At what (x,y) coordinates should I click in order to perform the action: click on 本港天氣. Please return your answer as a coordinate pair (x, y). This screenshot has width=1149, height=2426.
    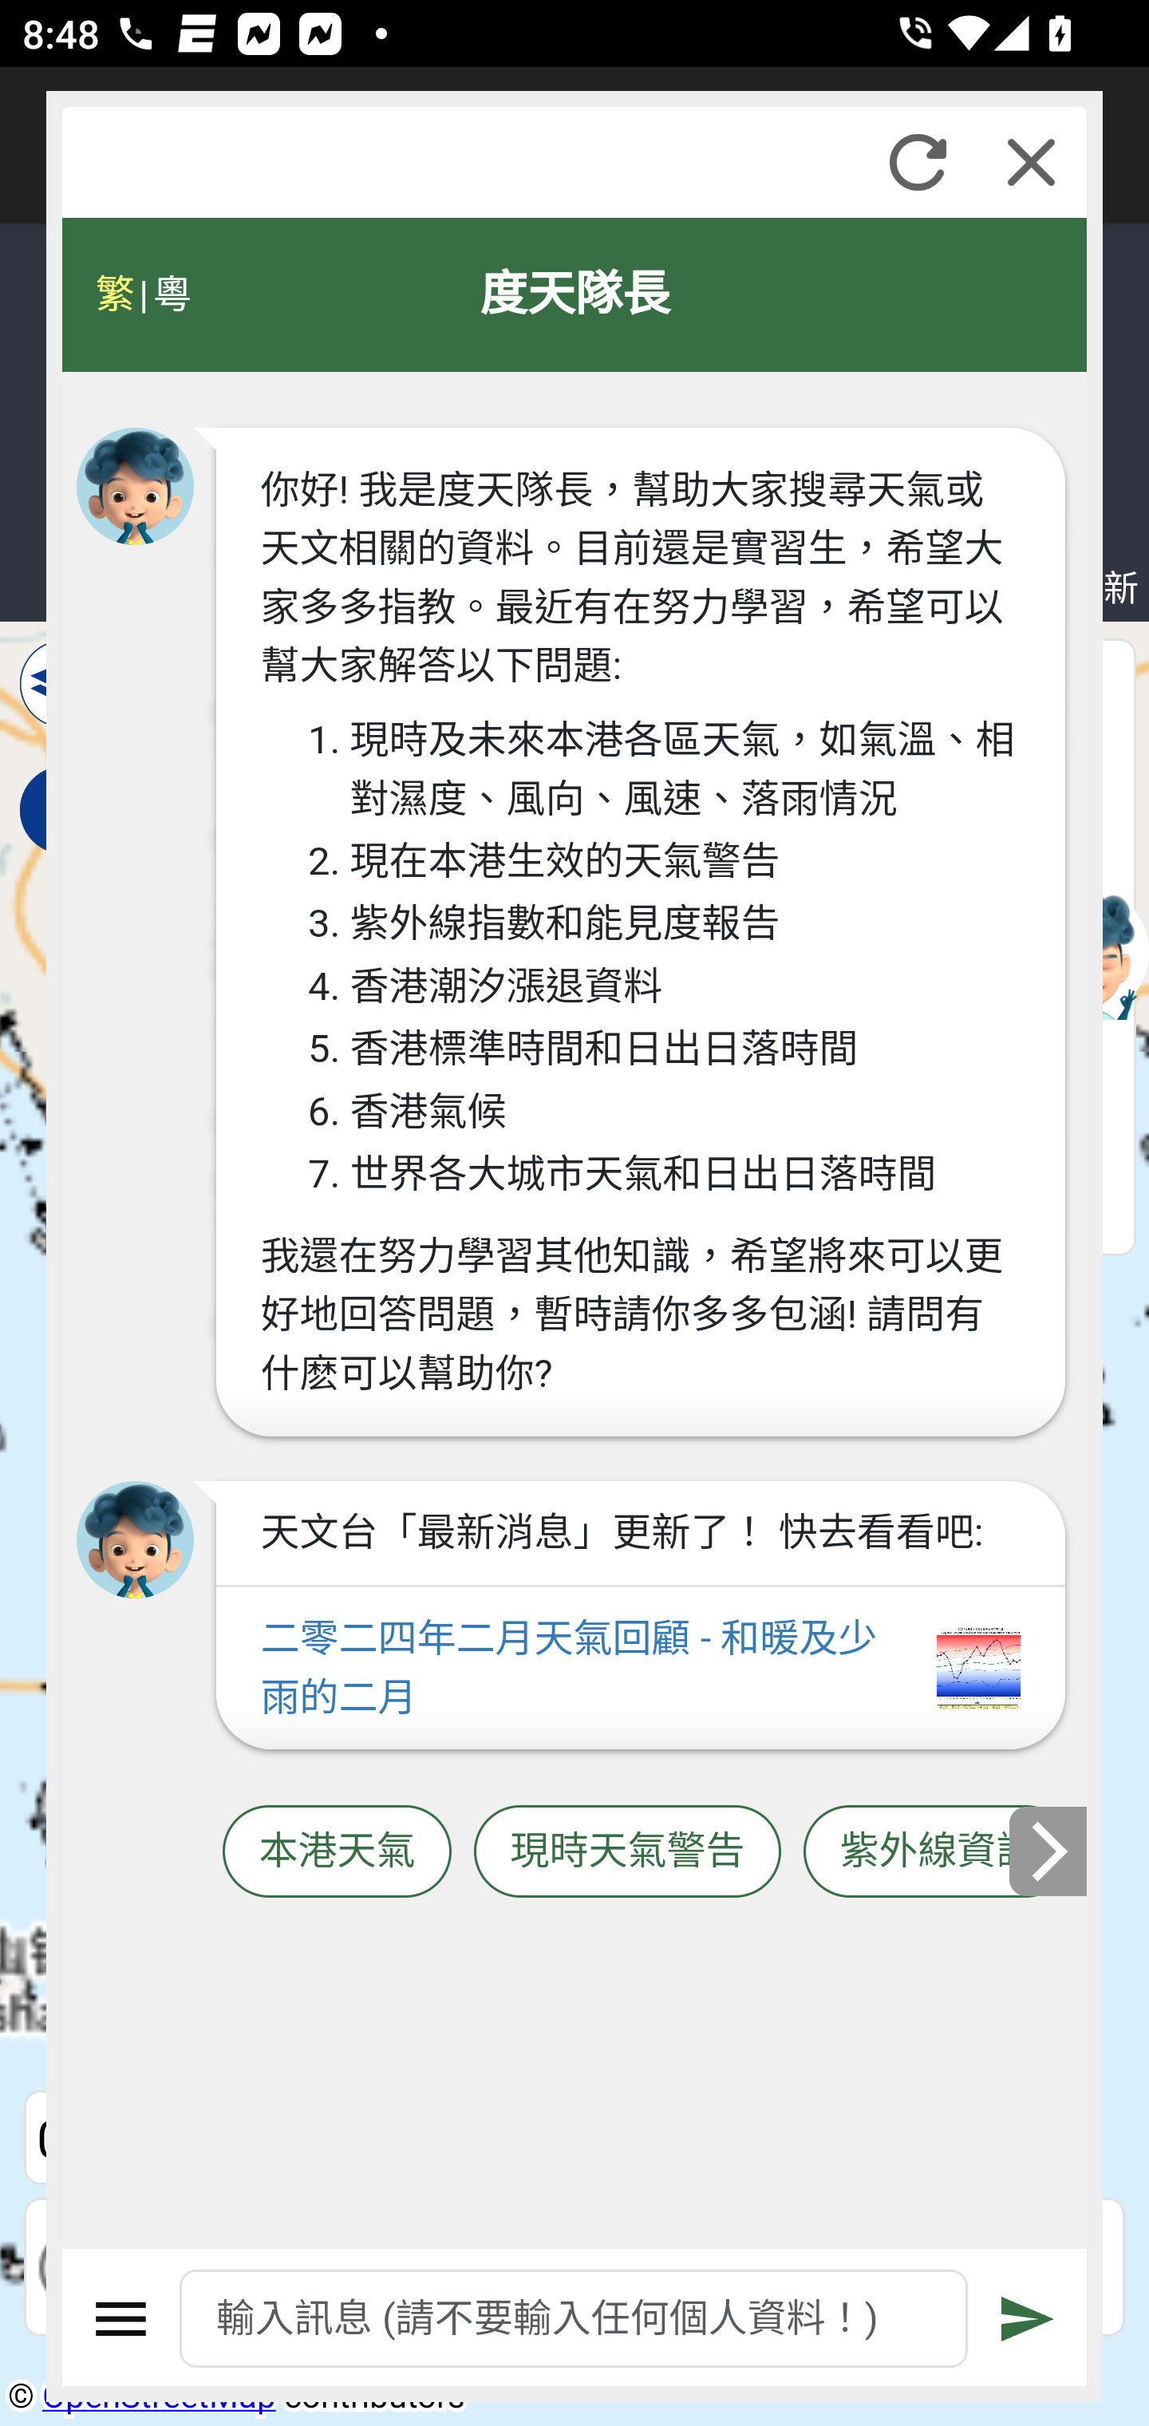
    Looking at the image, I should click on (337, 1851).